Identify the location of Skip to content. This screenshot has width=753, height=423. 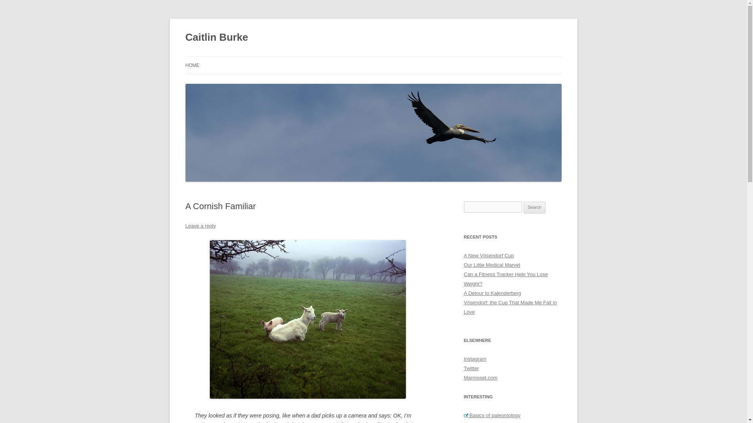
(391, 59).